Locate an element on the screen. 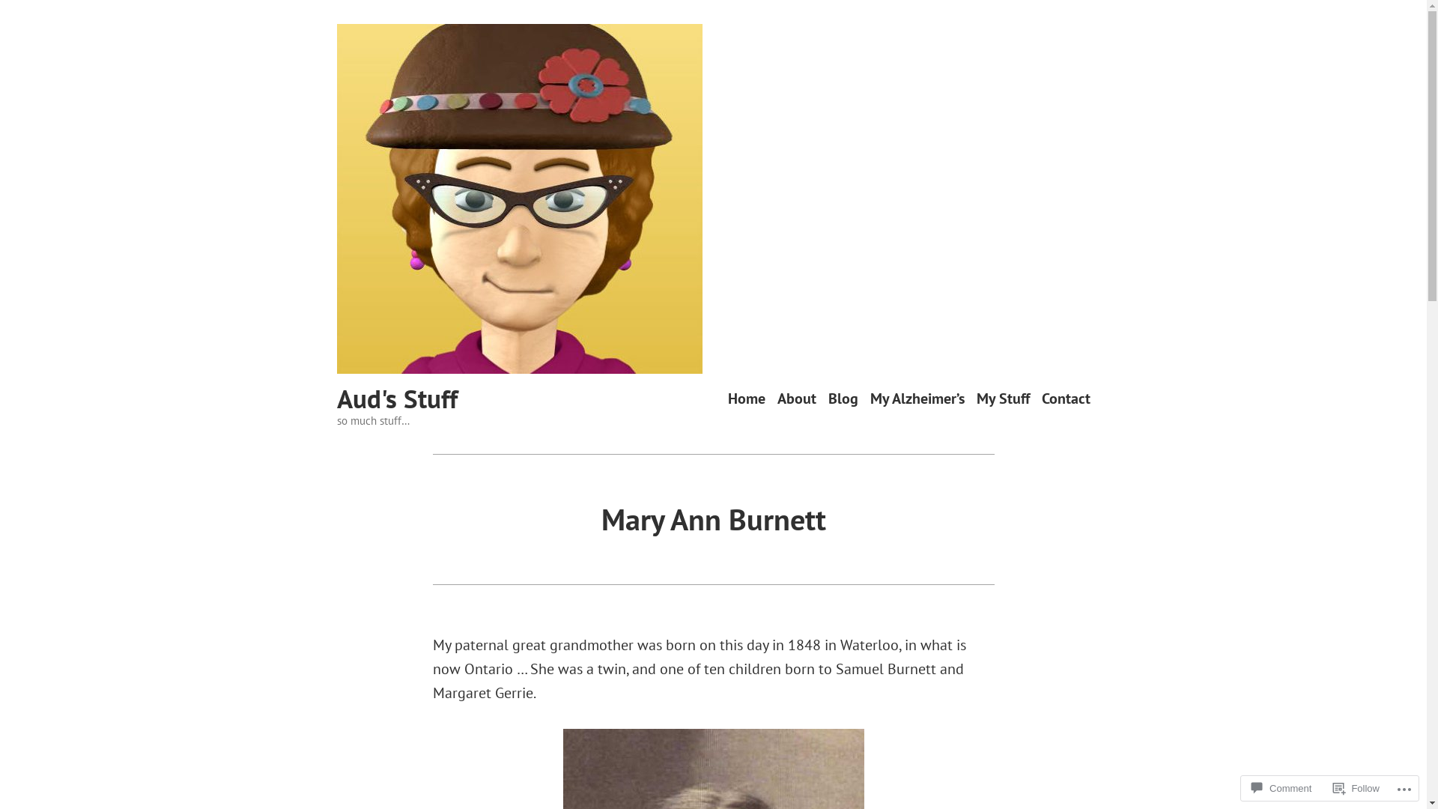 The height and width of the screenshot is (809, 1438). About is located at coordinates (797, 399).